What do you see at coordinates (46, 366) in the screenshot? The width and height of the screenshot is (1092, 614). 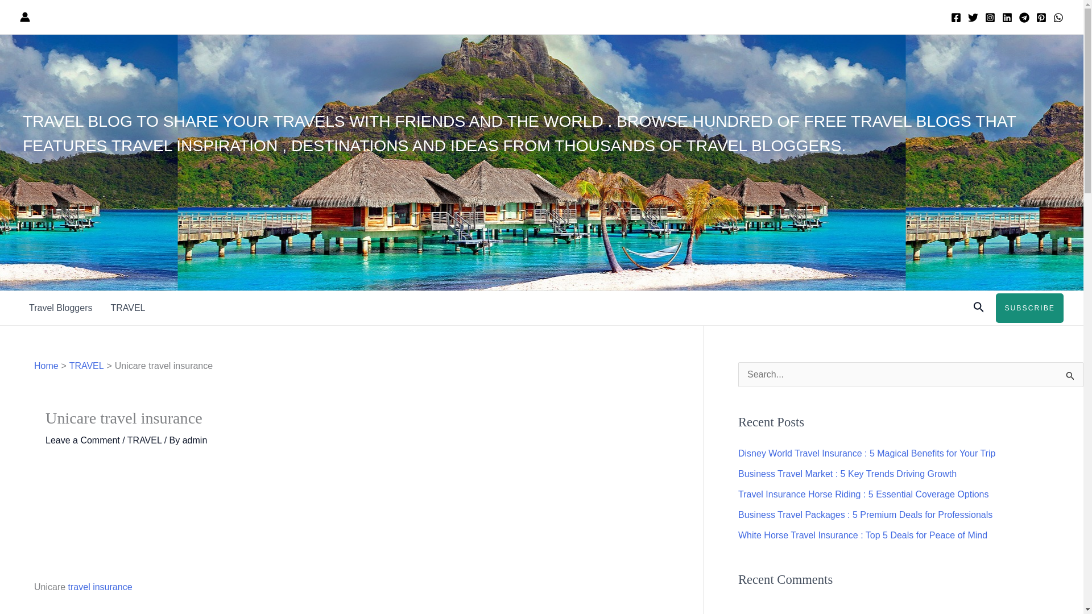 I see `Home` at bounding box center [46, 366].